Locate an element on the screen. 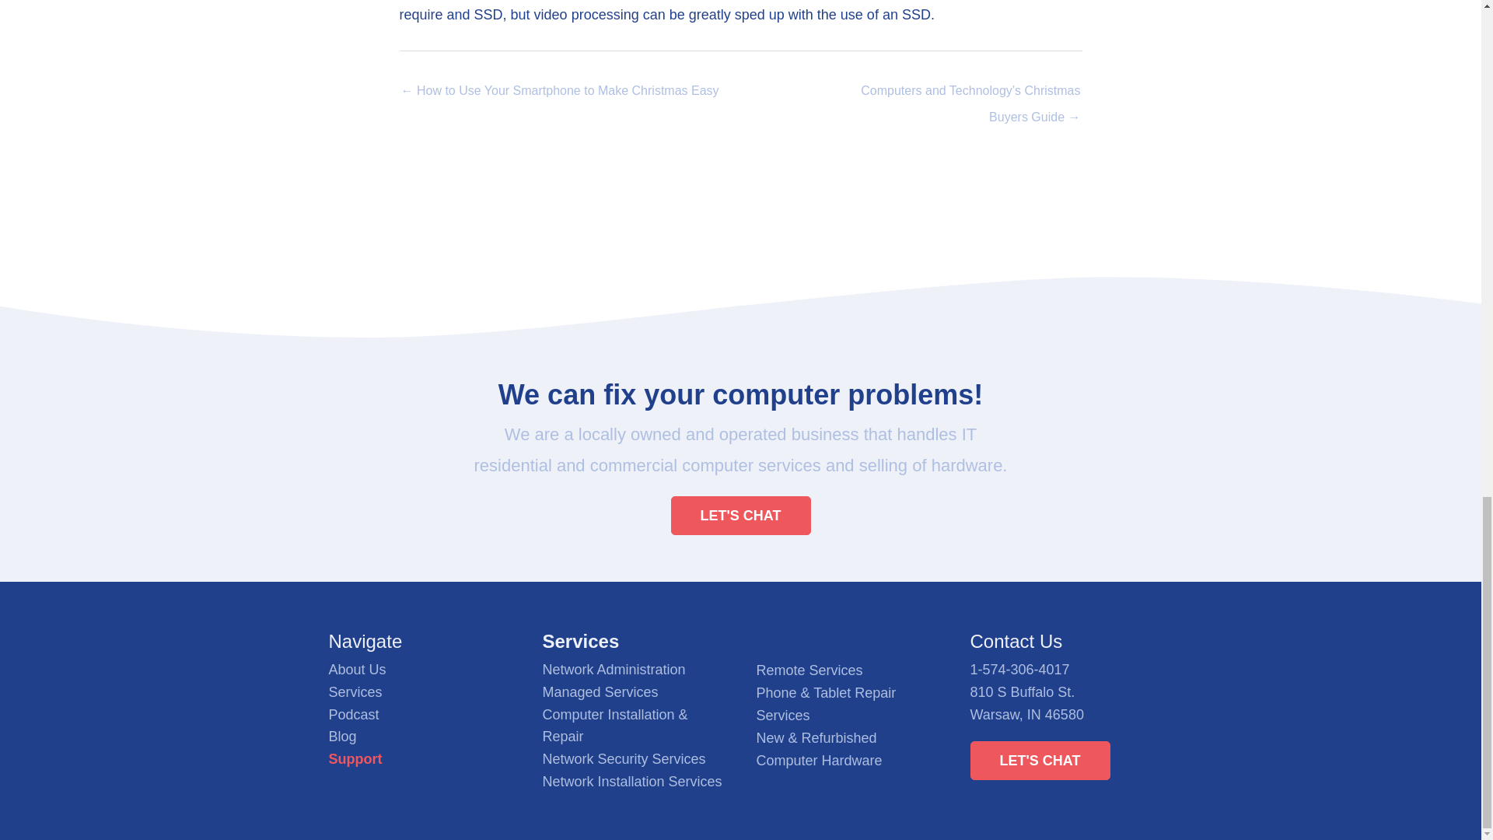  Blog is located at coordinates (342, 736).